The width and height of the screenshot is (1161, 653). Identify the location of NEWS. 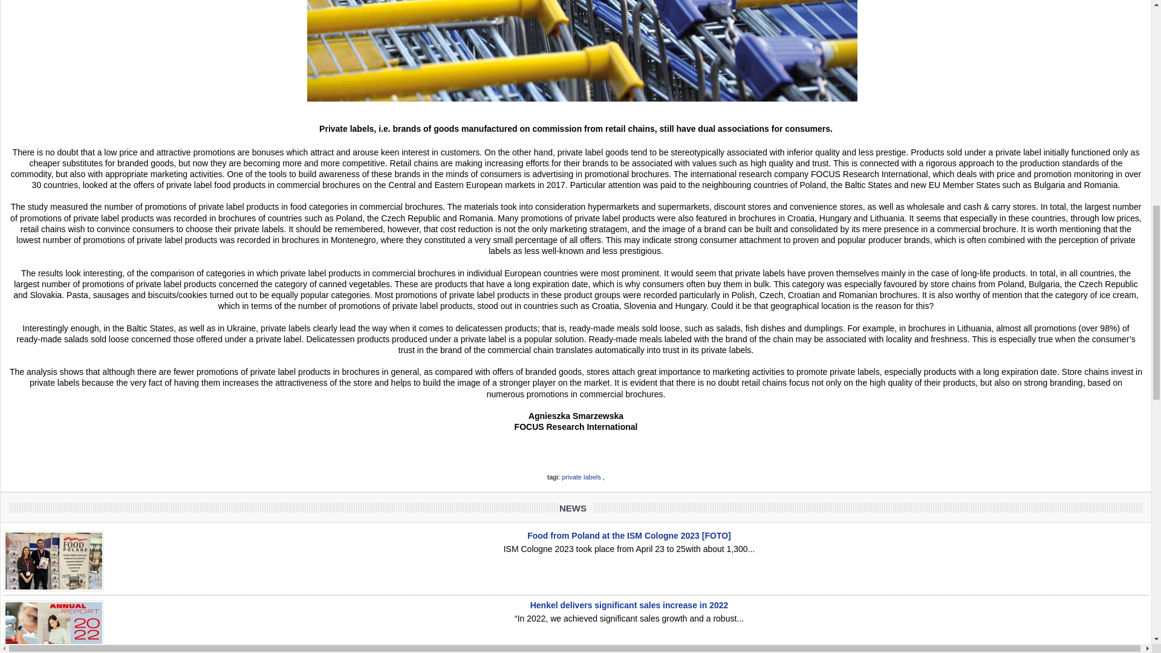
(576, 508).